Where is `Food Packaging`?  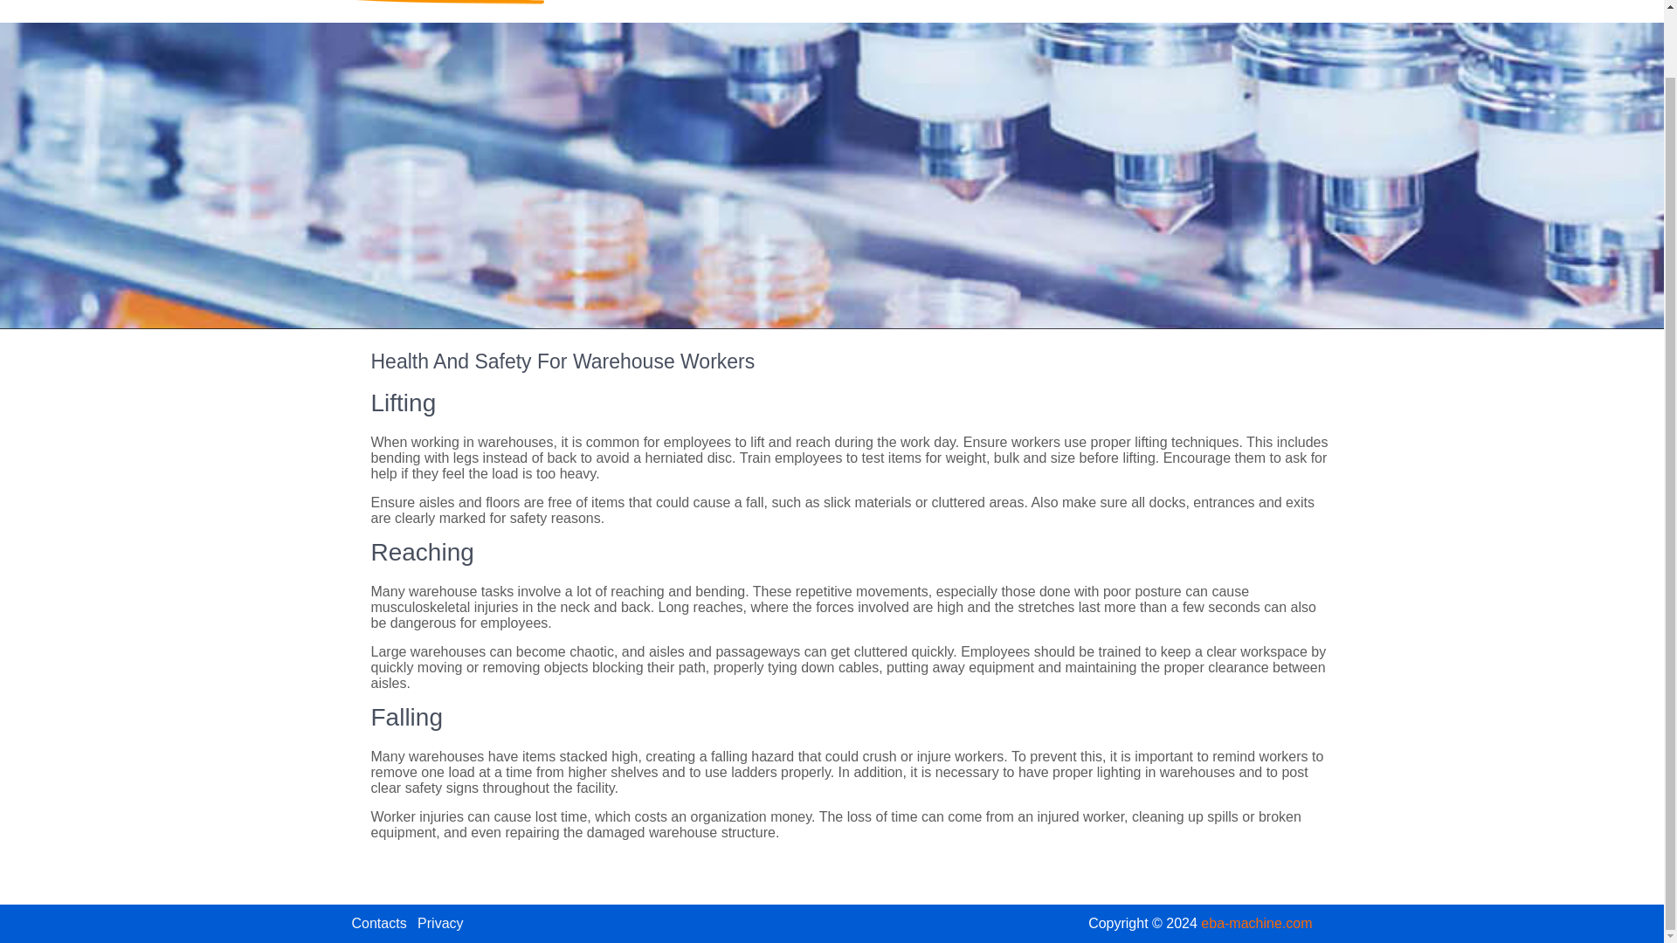
Food Packaging is located at coordinates (750, 7).